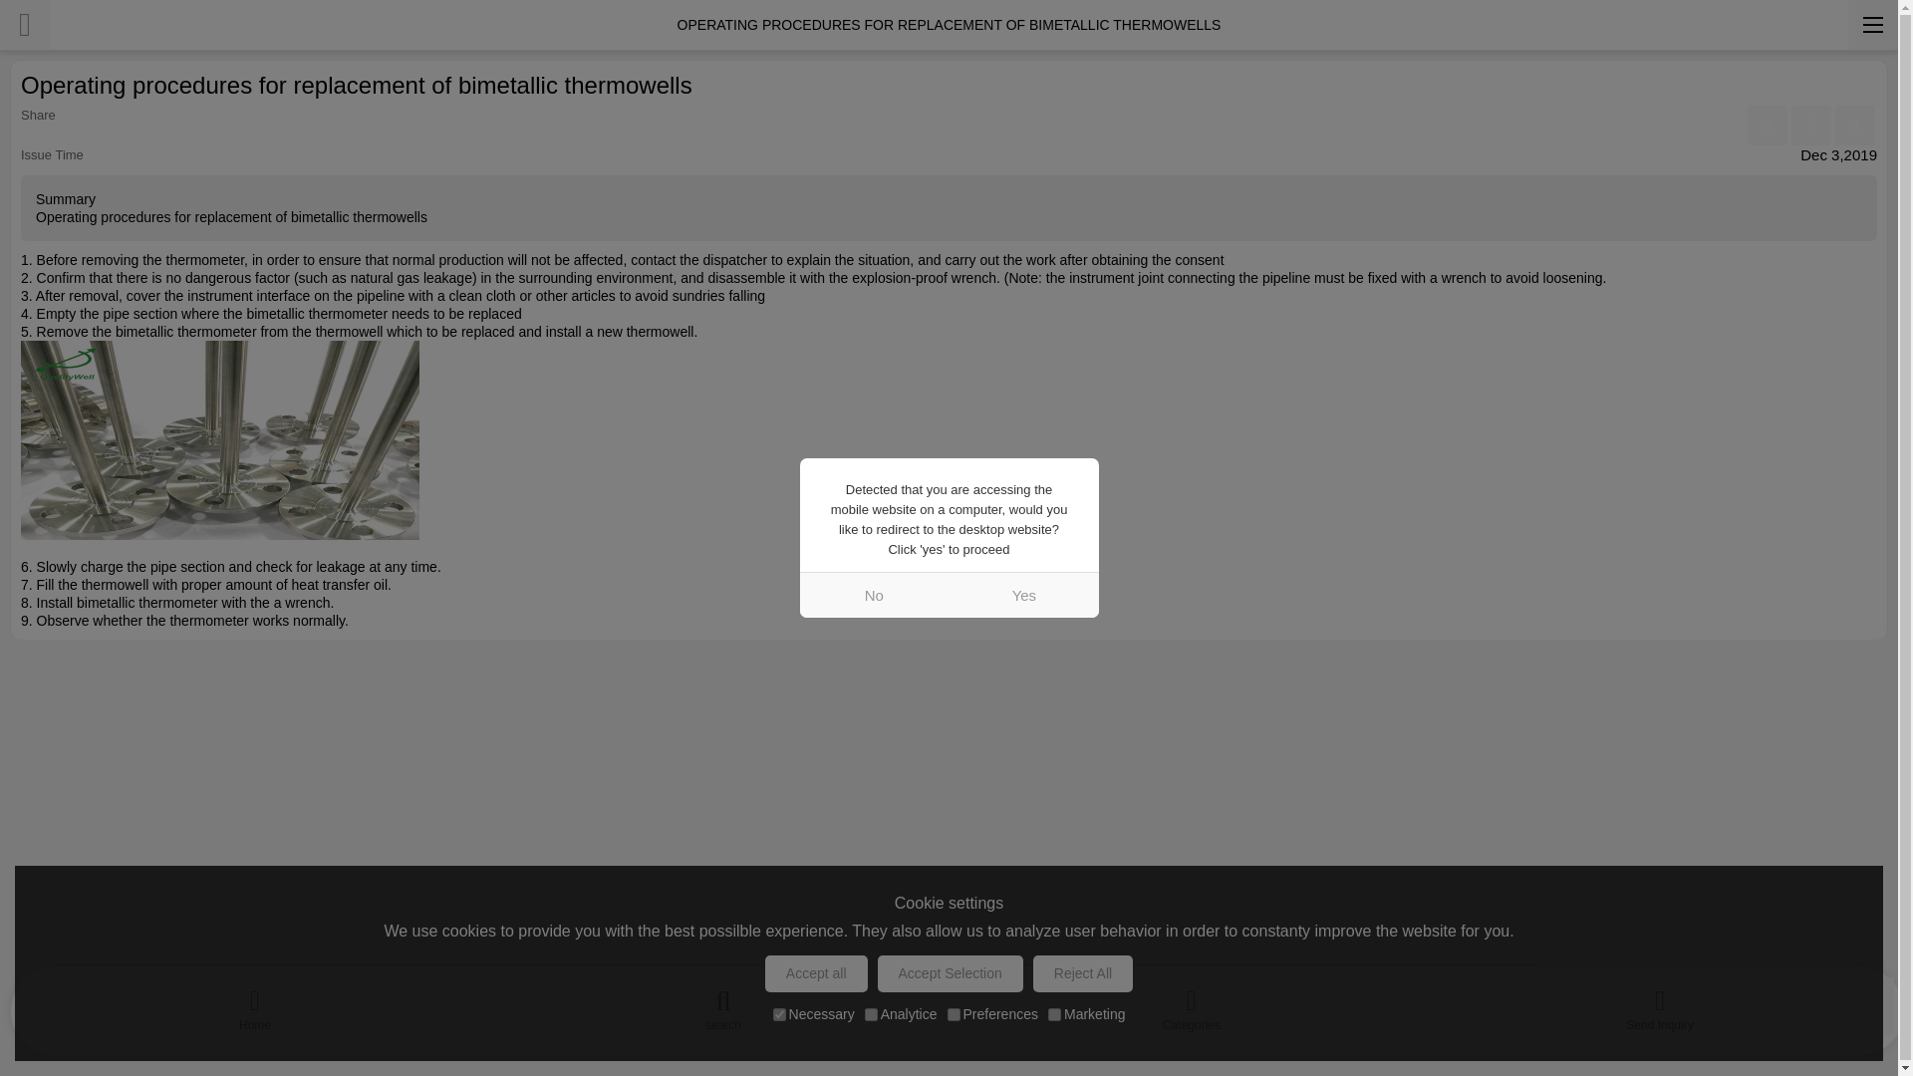  Describe the element at coordinates (871, 1014) in the screenshot. I see `on` at that location.